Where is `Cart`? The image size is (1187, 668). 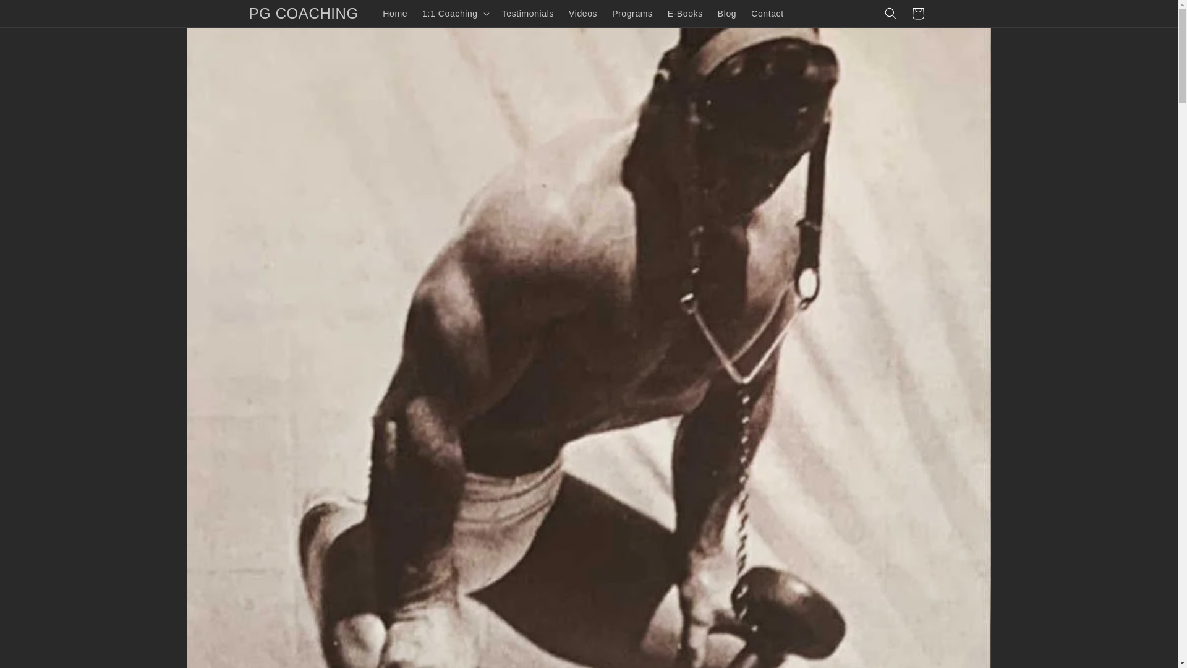
Cart is located at coordinates (917, 14).